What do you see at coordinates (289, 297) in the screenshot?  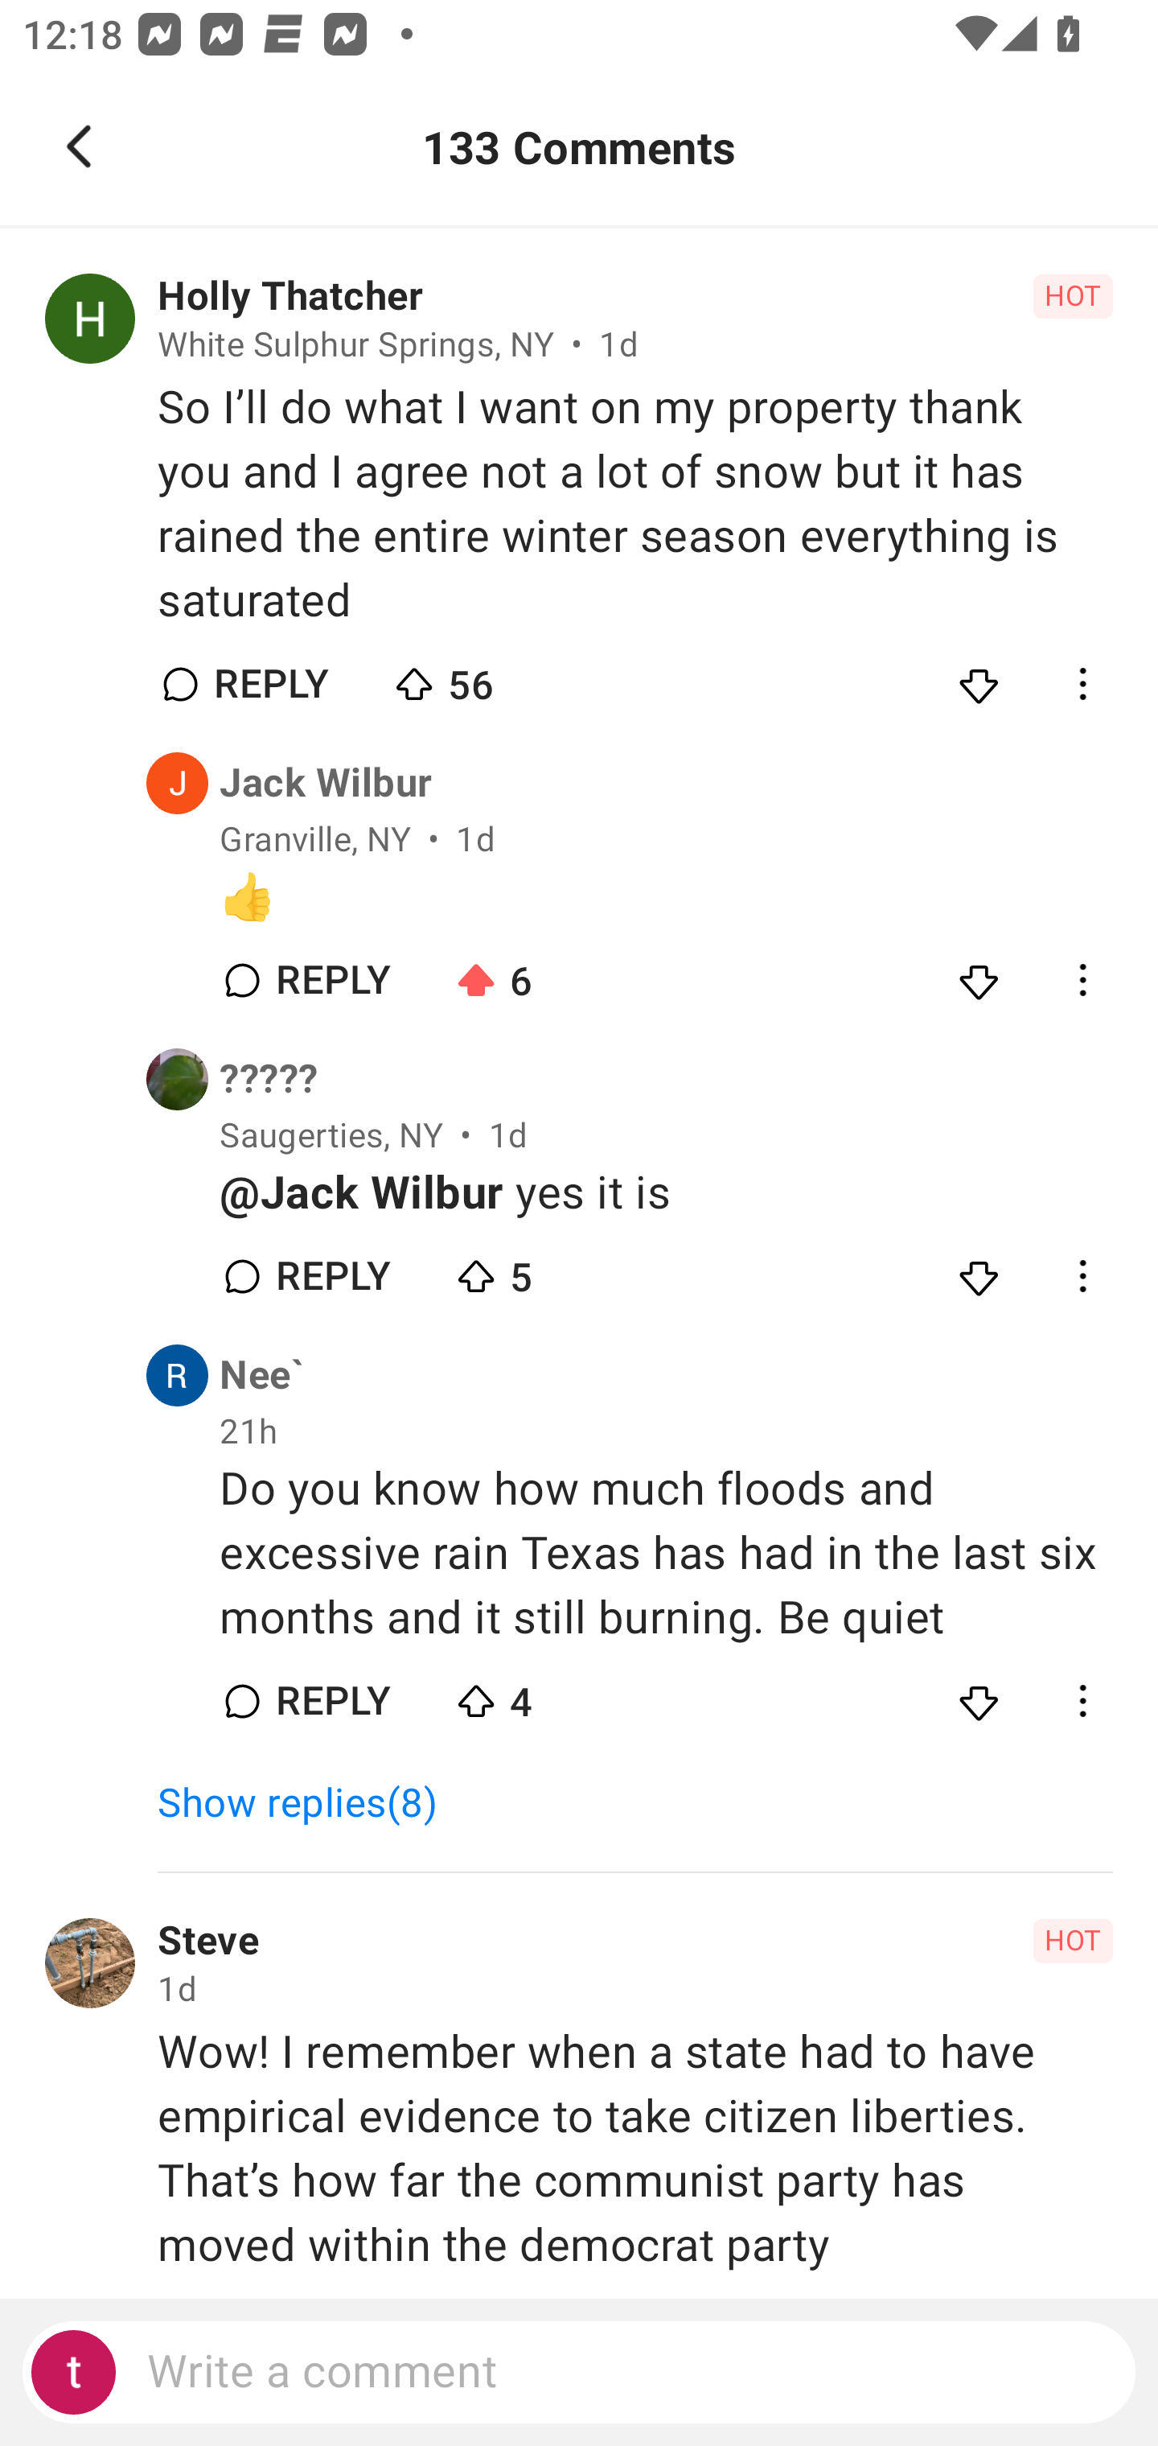 I see `Holly Thatcher` at bounding box center [289, 297].